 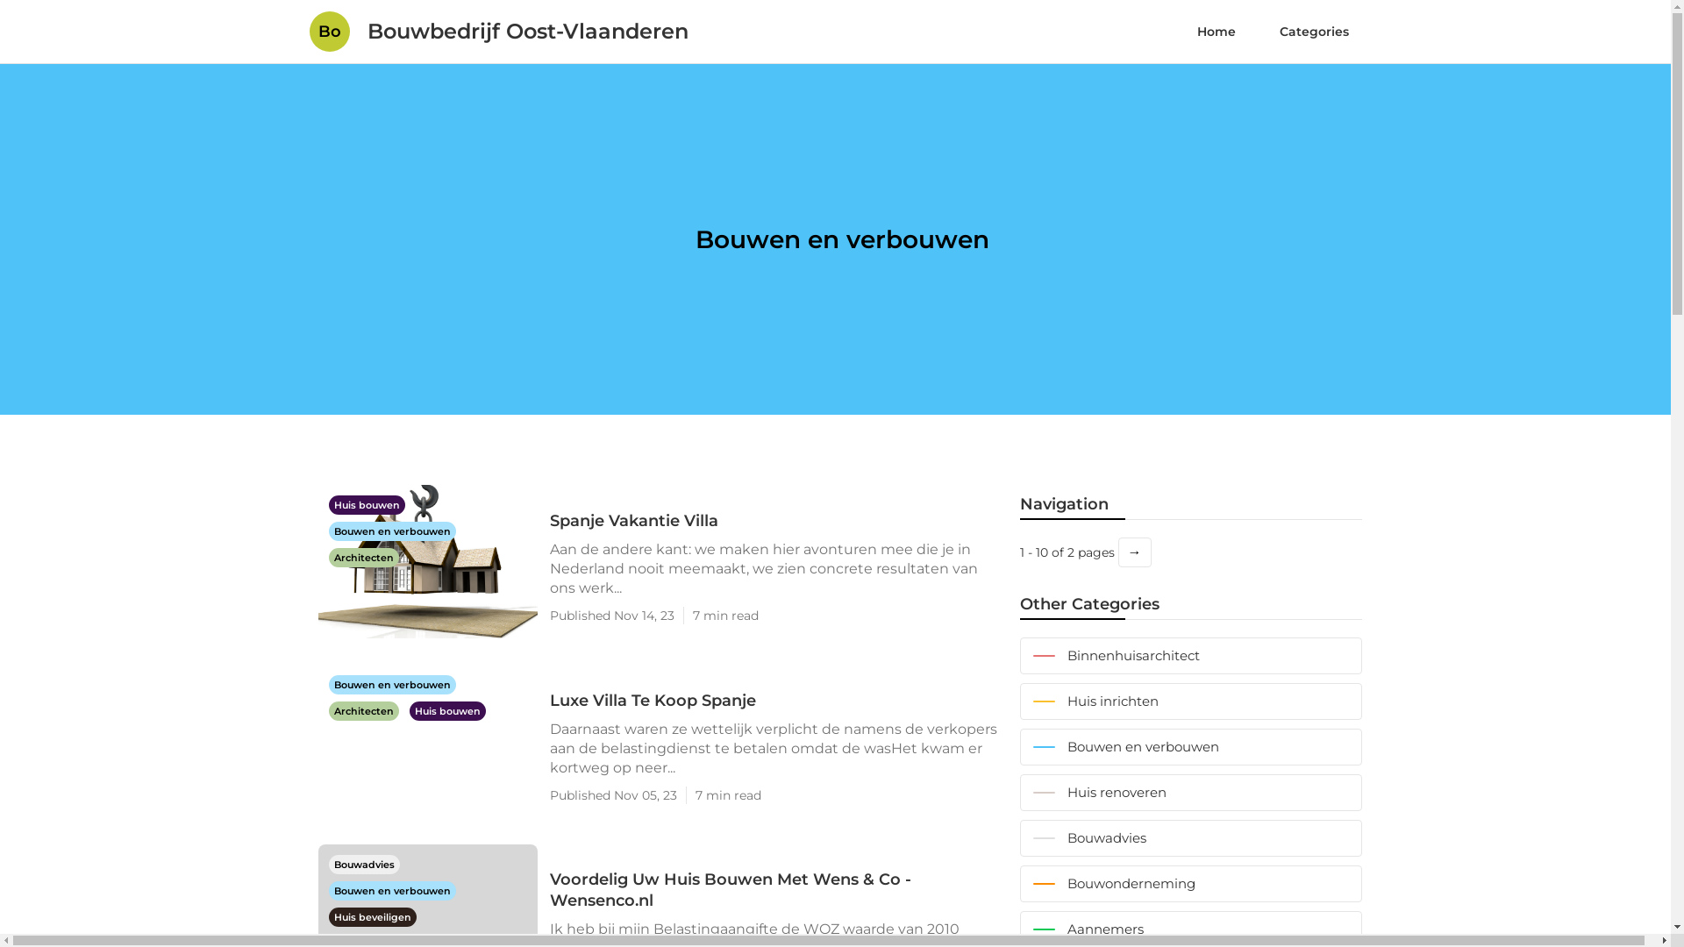 I want to click on Huis bouwen, so click(x=447, y=710).